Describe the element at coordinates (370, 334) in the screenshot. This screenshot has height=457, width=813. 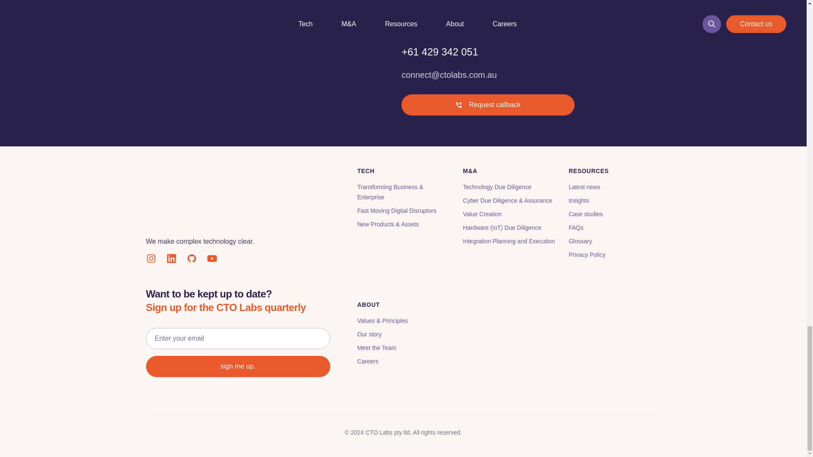
I see `Our story` at that location.